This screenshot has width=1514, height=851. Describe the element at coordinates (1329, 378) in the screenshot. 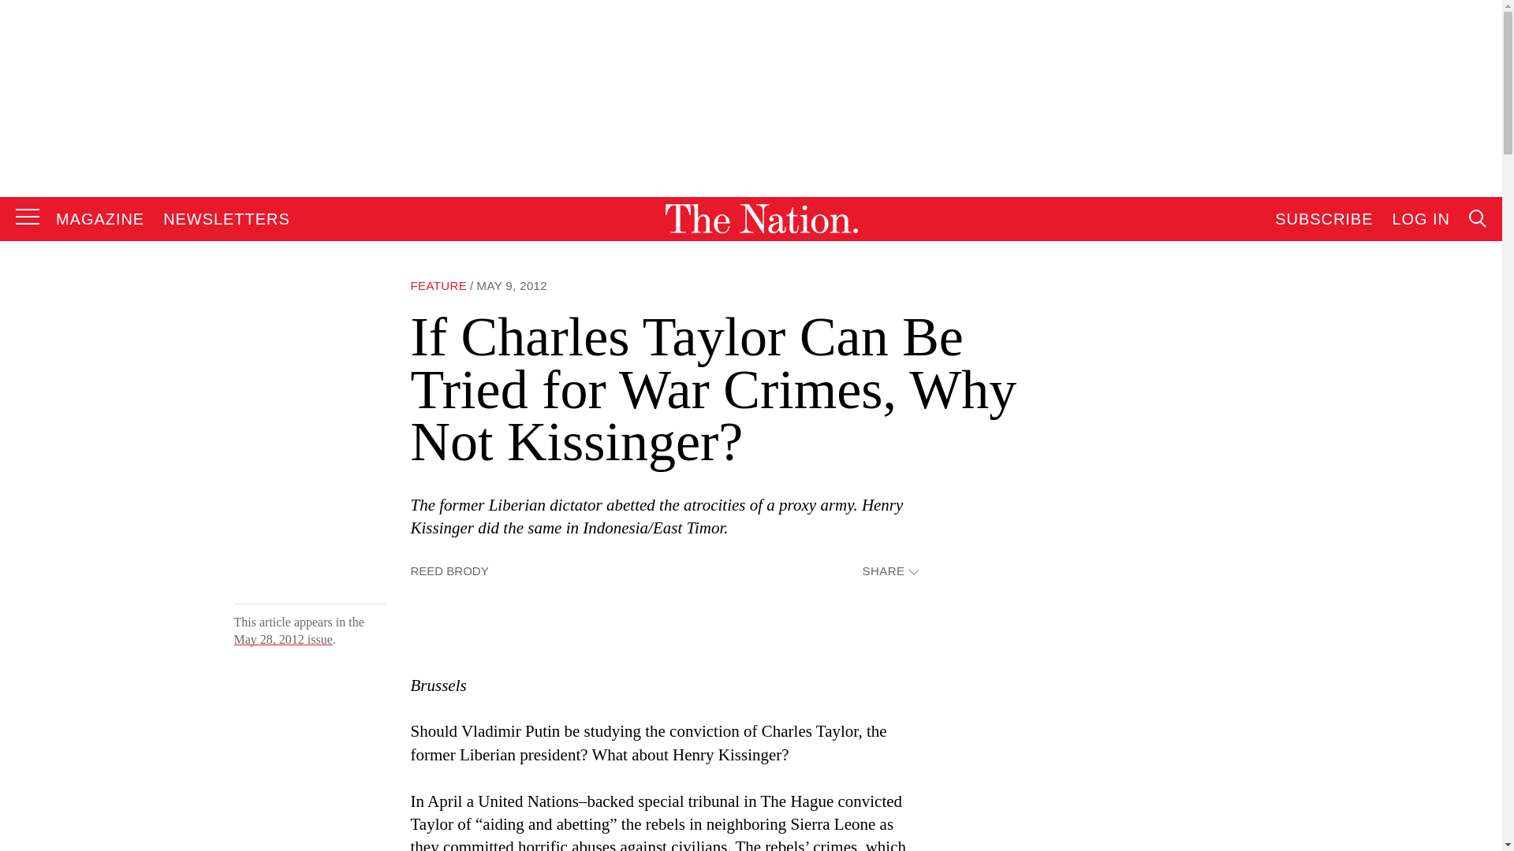

I see `Search` at that location.